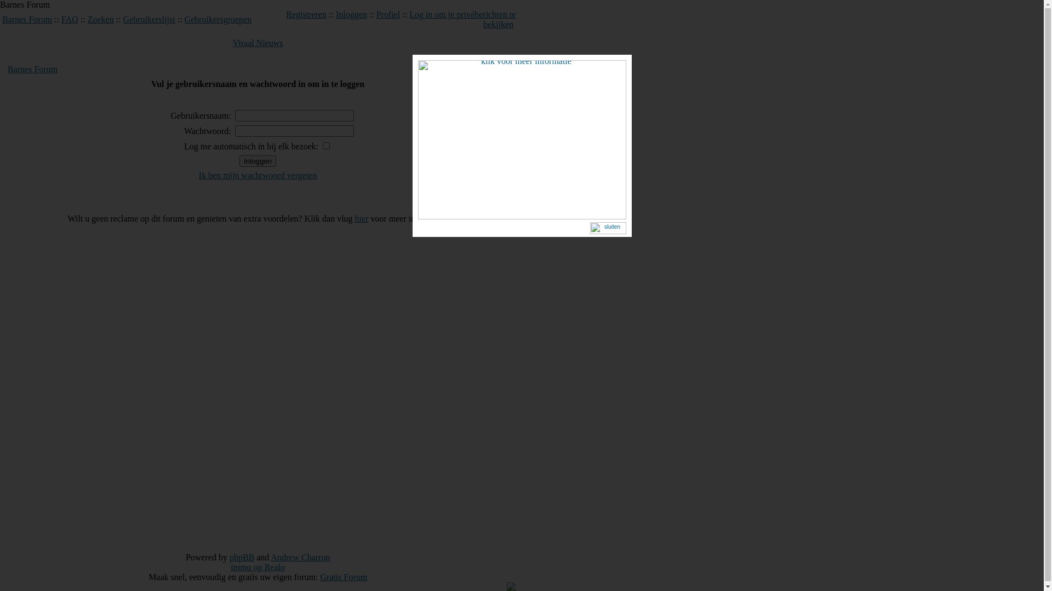 The width and height of the screenshot is (1052, 591). What do you see at coordinates (101, 20) in the screenshot?
I see `Zoeken` at bounding box center [101, 20].